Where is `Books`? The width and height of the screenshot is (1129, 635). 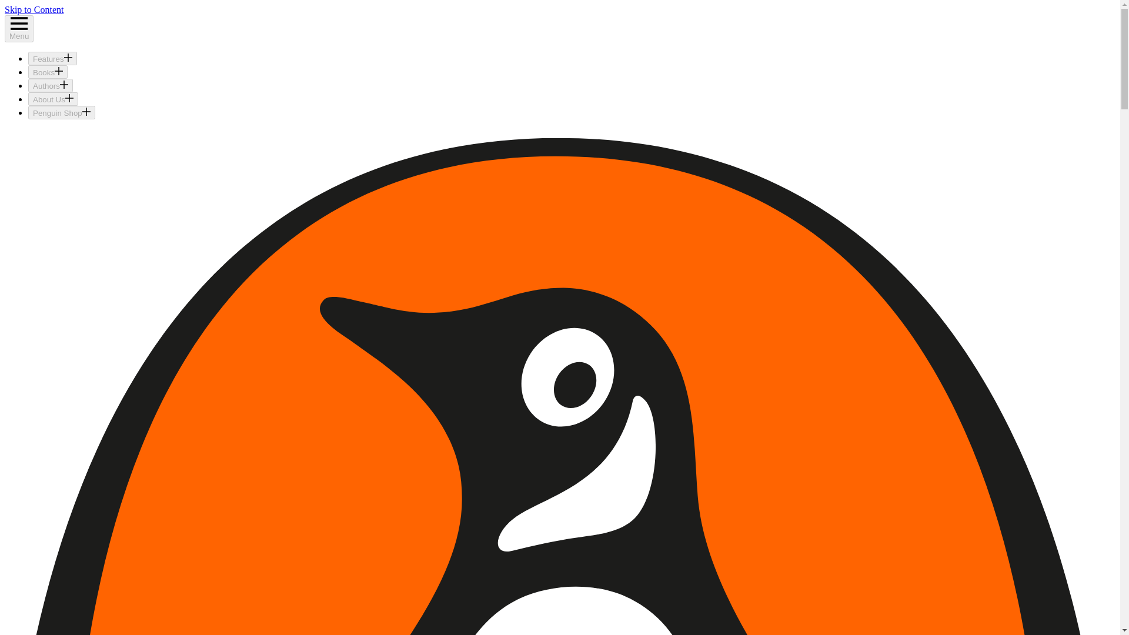
Books is located at coordinates (48, 72).